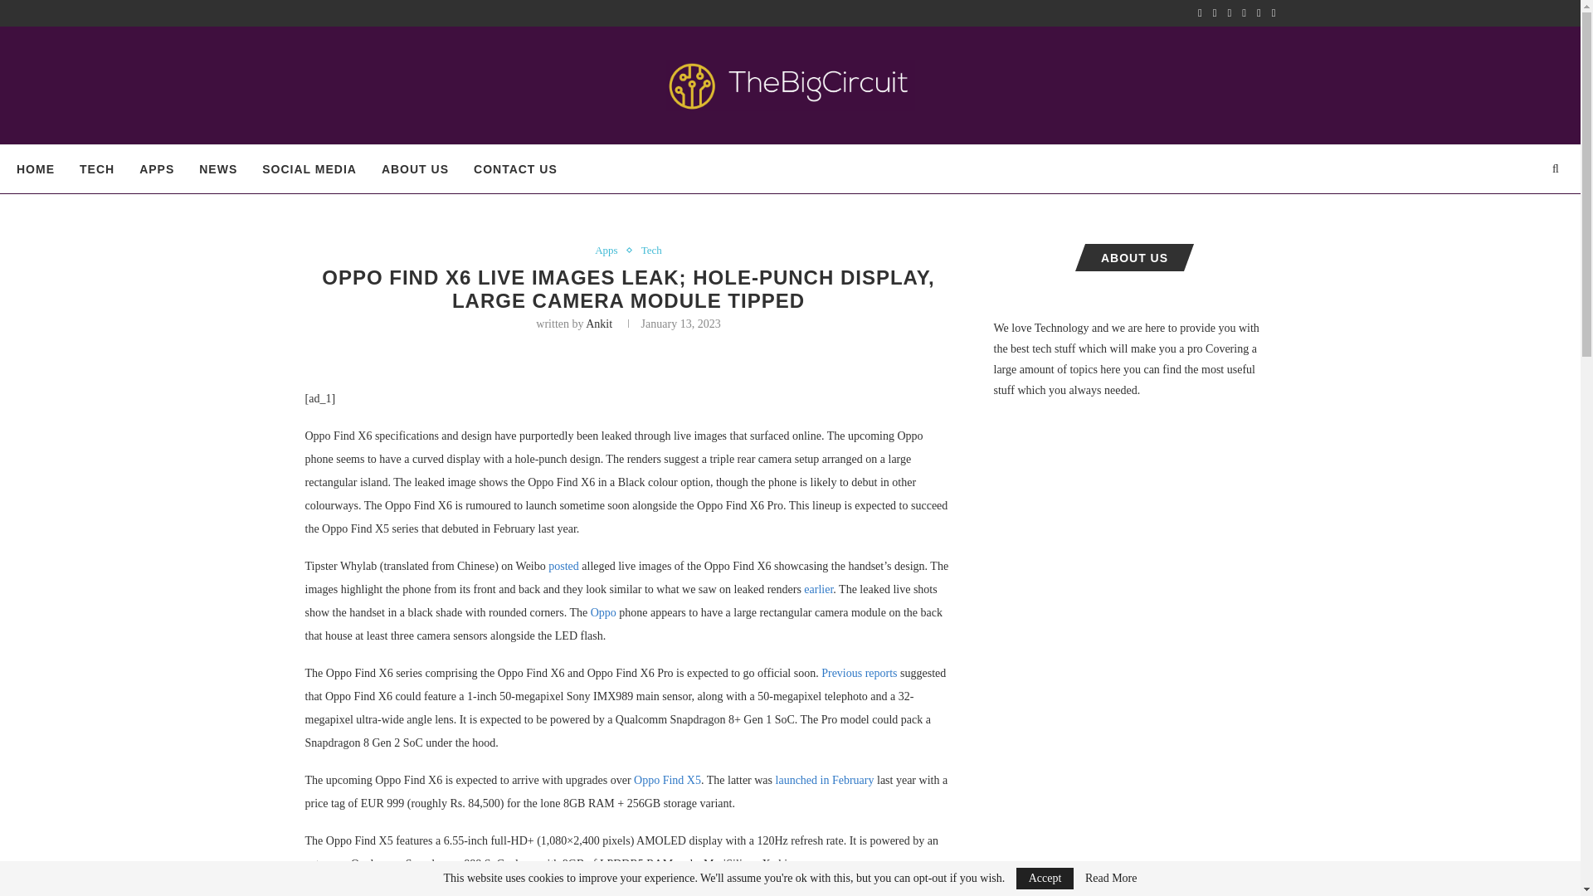 Image resolution: width=1593 pixels, height=896 pixels. I want to click on SOCIAL MEDIA, so click(309, 169).